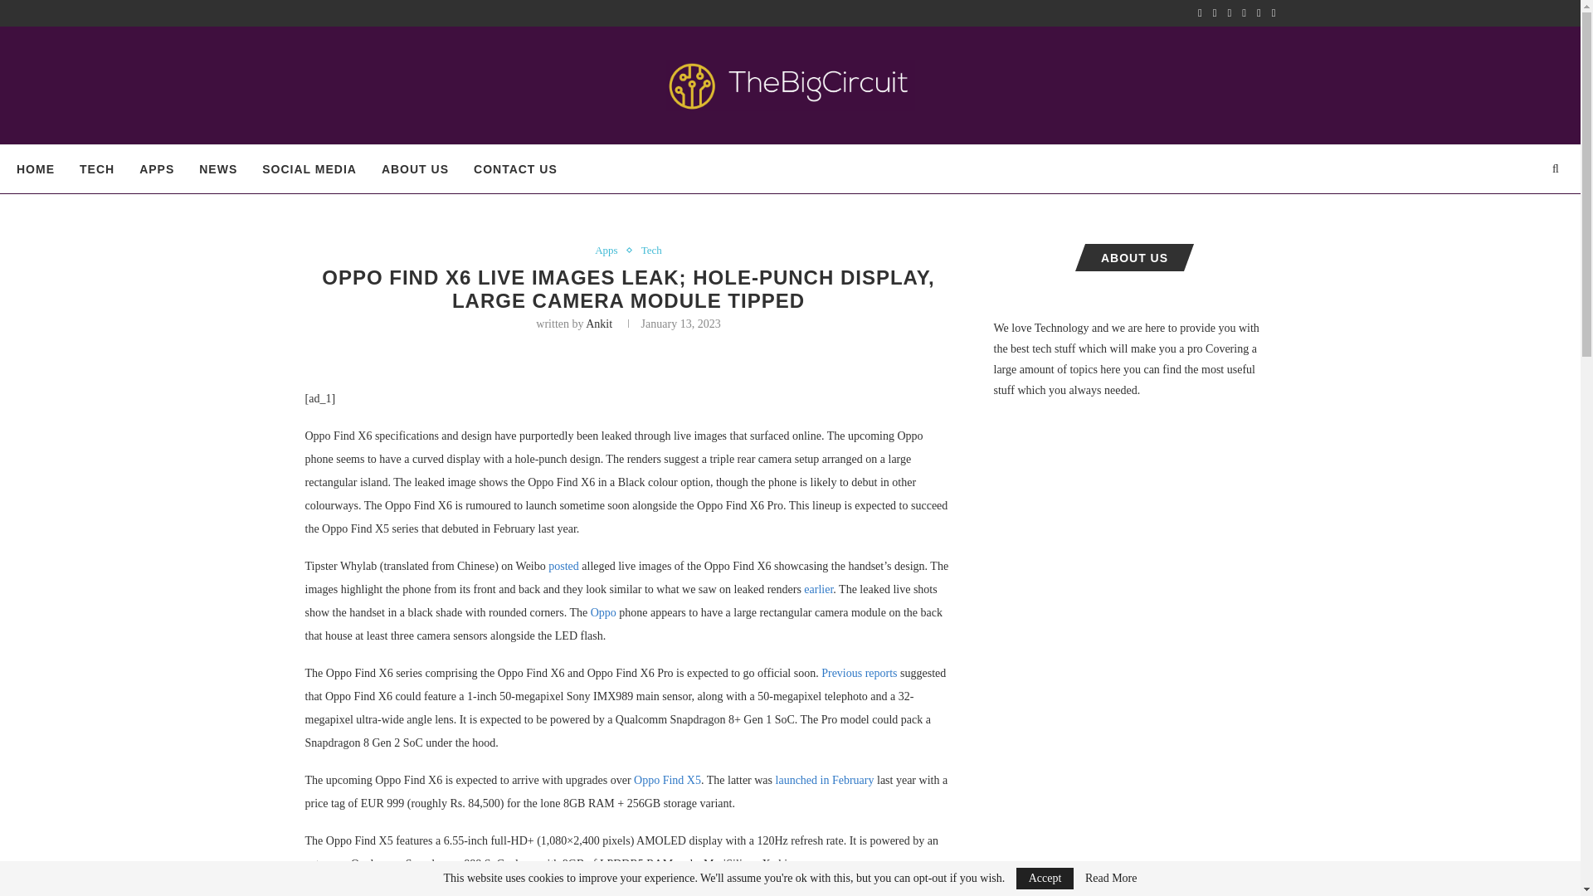 Image resolution: width=1593 pixels, height=896 pixels. I want to click on SOCIAL MEDIA, so click(309, 169).